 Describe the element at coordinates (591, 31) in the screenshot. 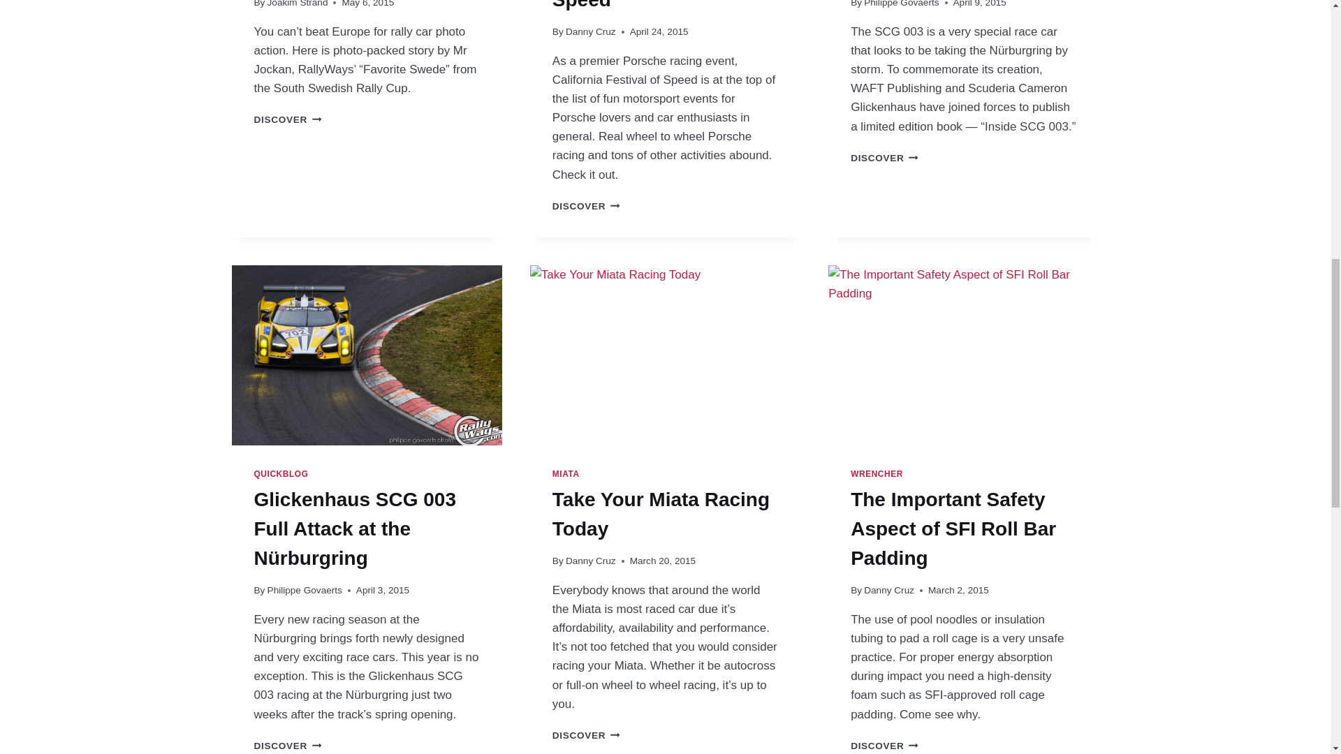

I see `QUICKBLOG` at that location.